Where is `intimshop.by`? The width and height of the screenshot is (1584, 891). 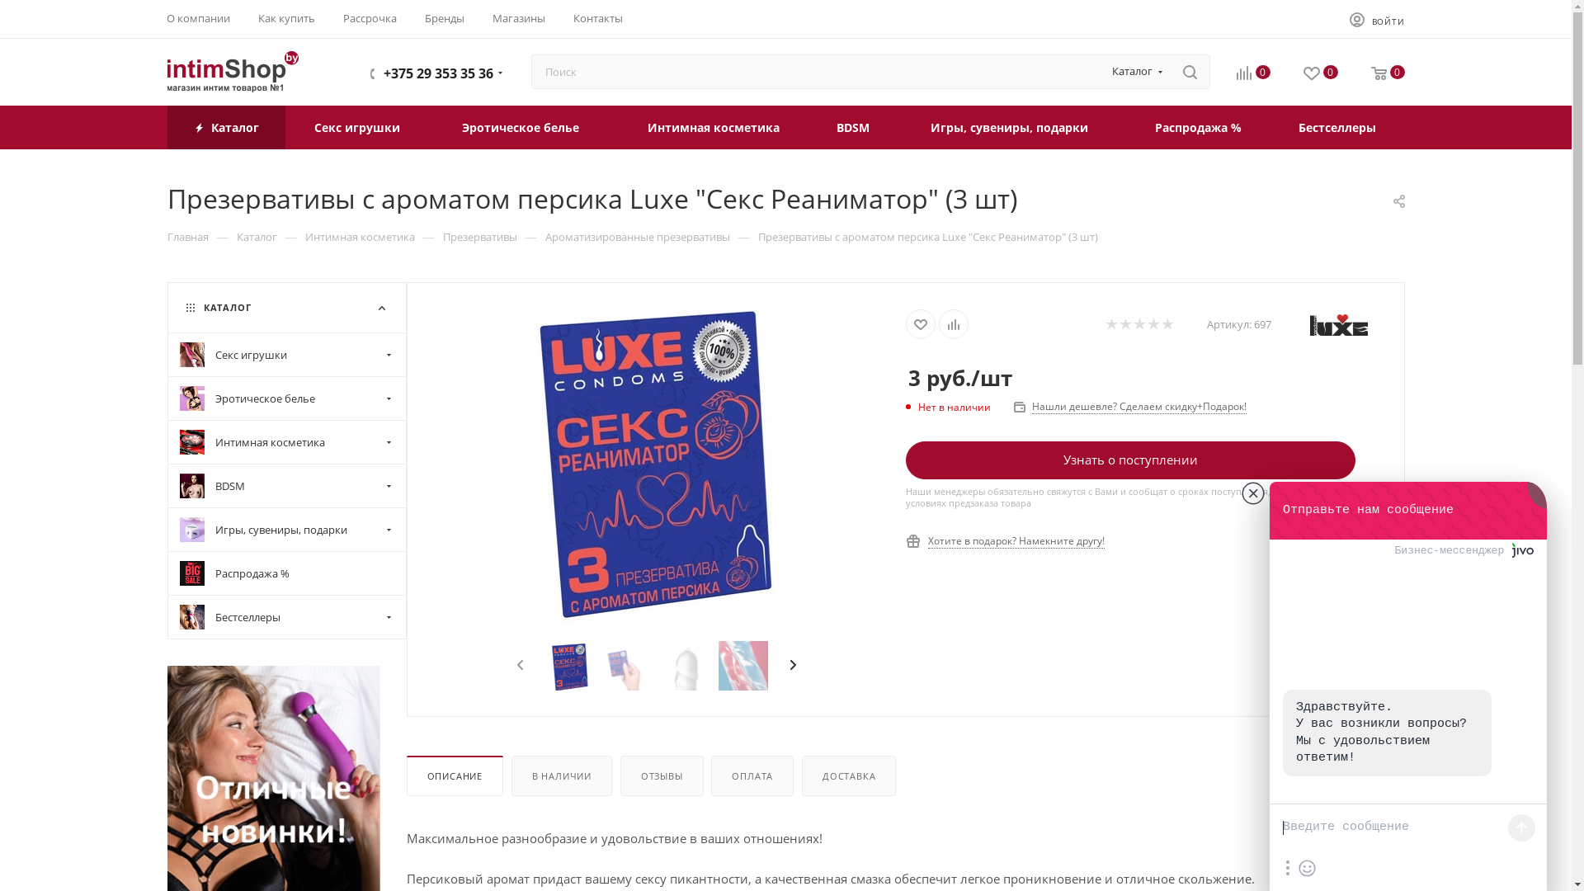
intimshop.by is located at coordinates (233, 72).